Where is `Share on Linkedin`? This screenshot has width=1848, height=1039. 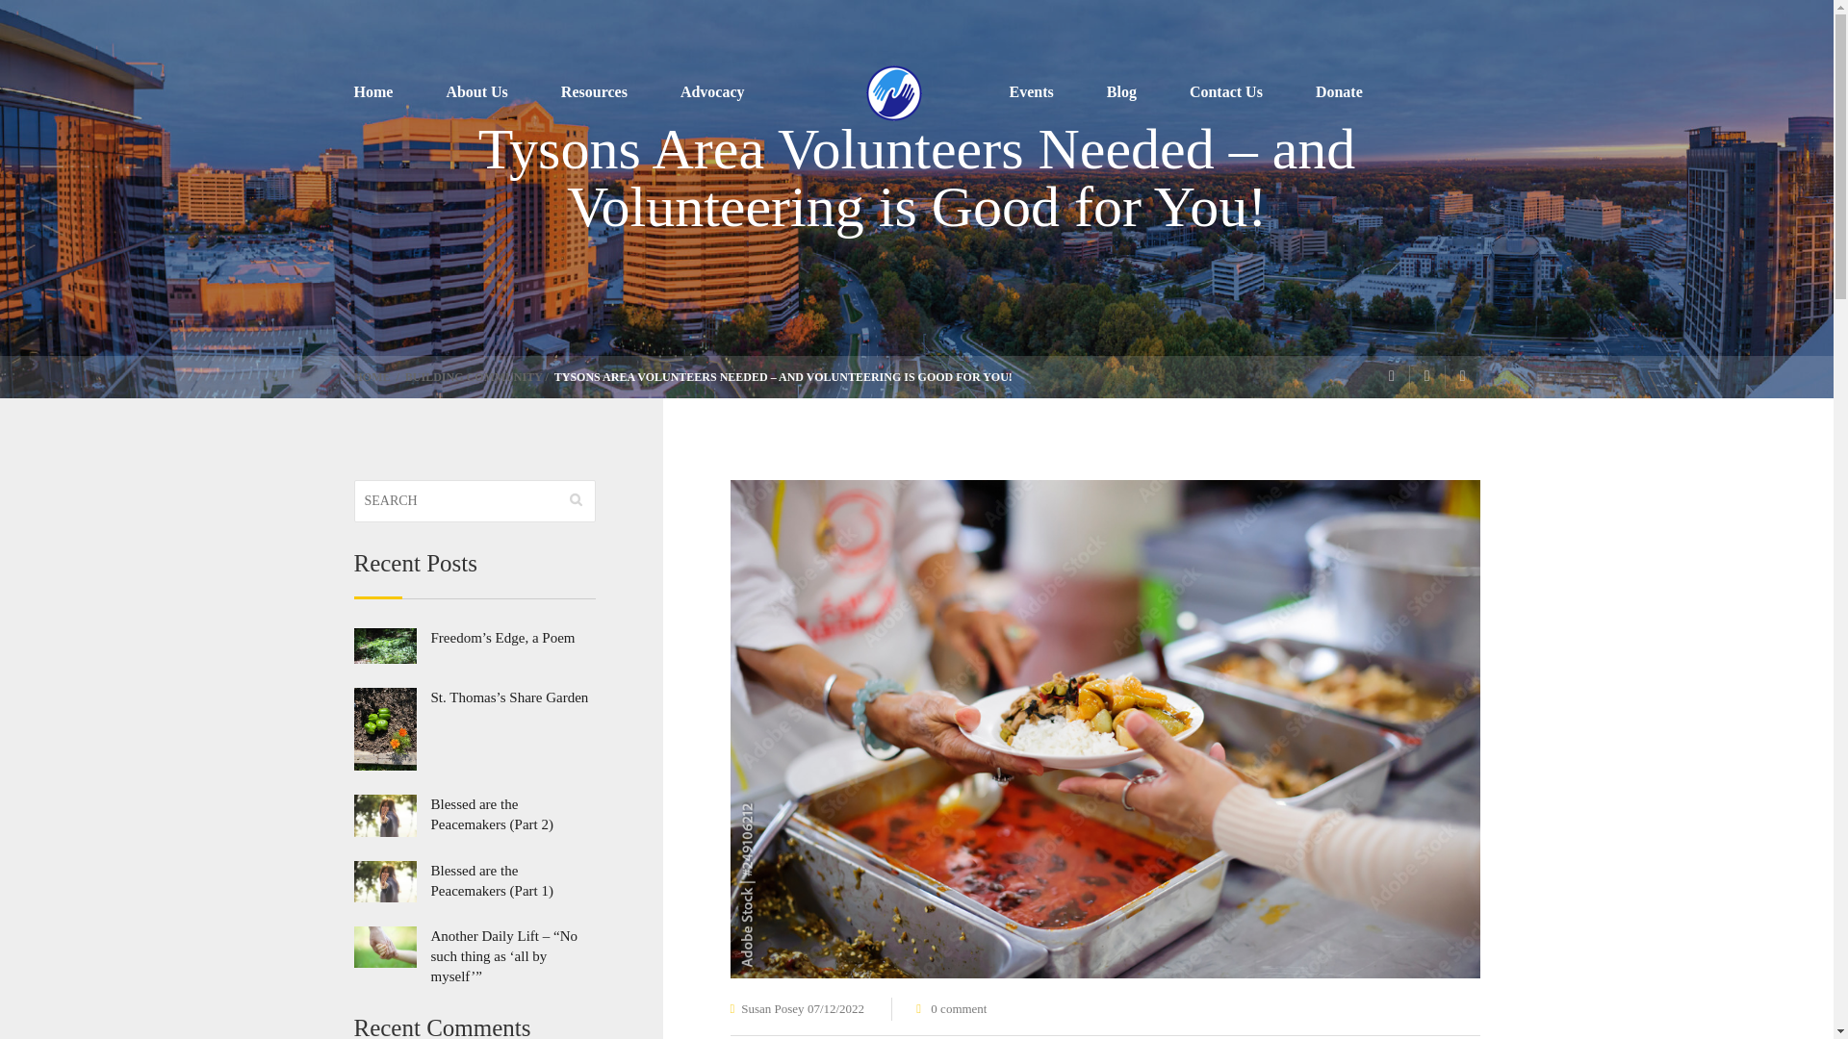
Share on Linkedin is located at coordinates (1462, 377).